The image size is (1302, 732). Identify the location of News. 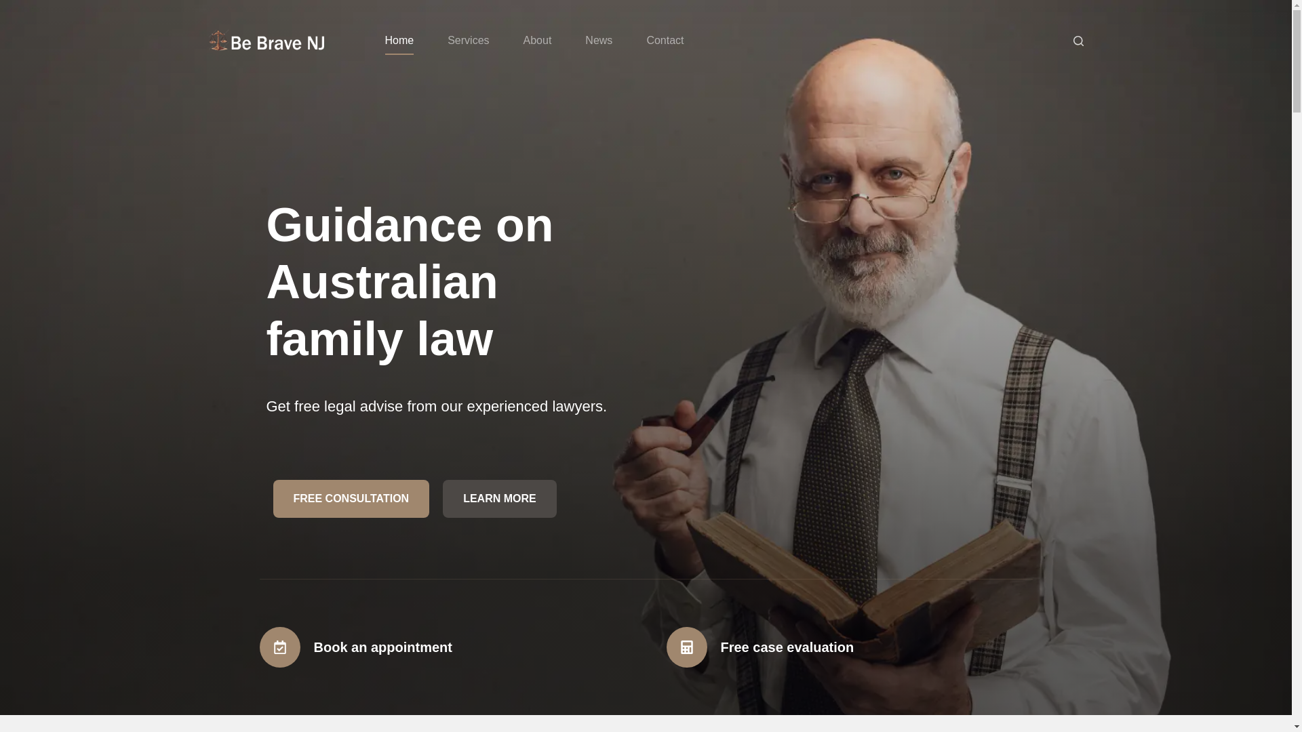
(598, 41).